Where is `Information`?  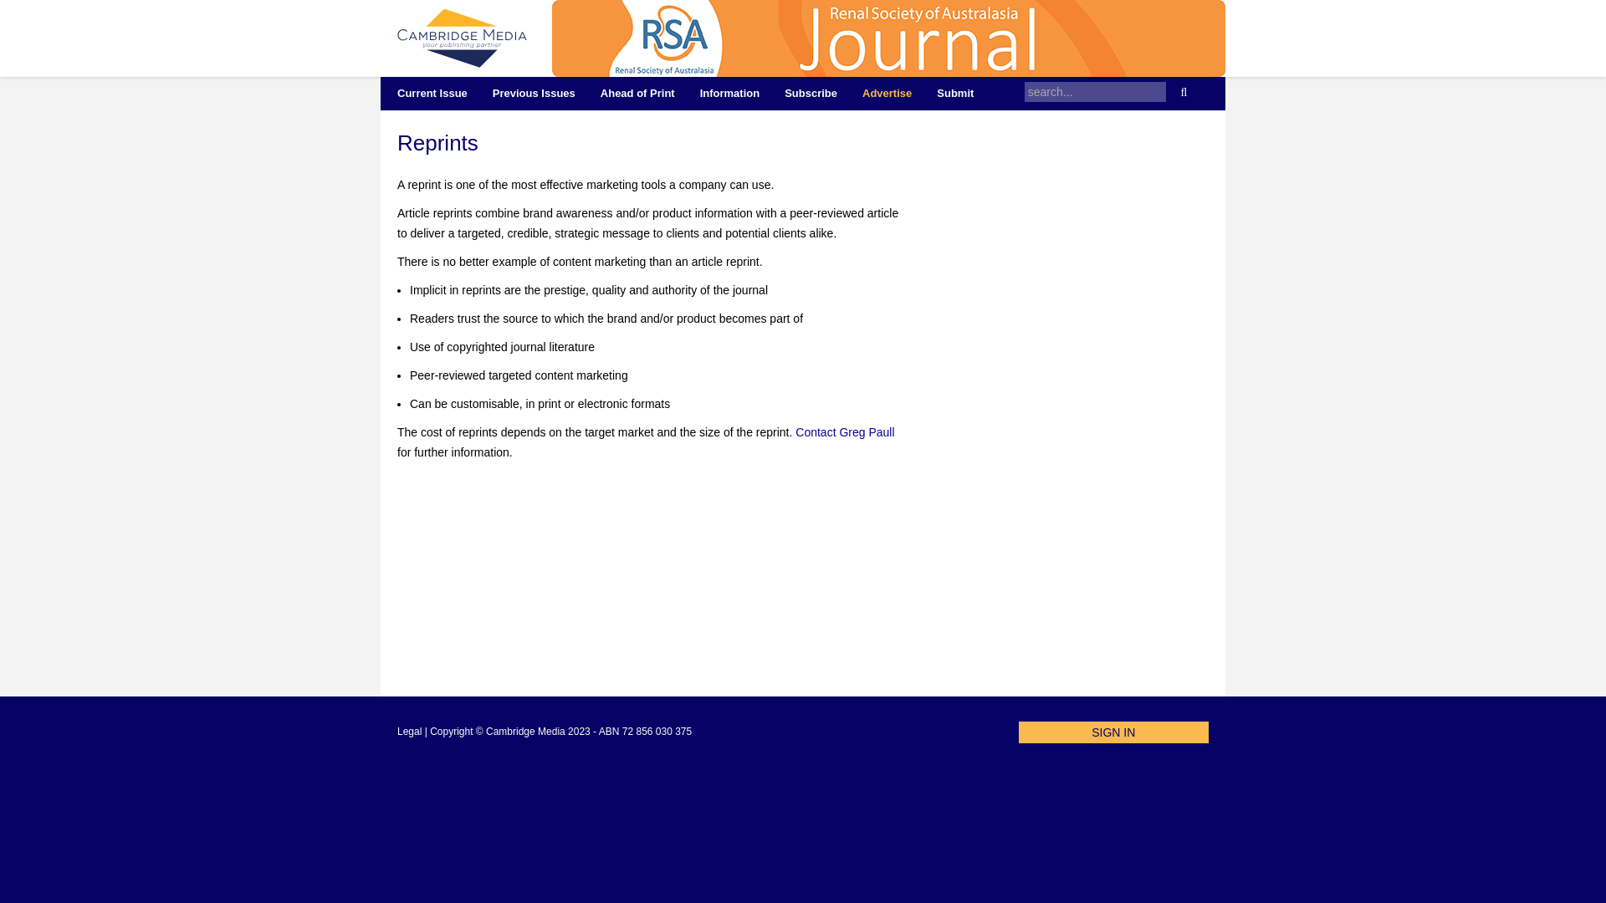 Information is located at coordinates (729, 94).